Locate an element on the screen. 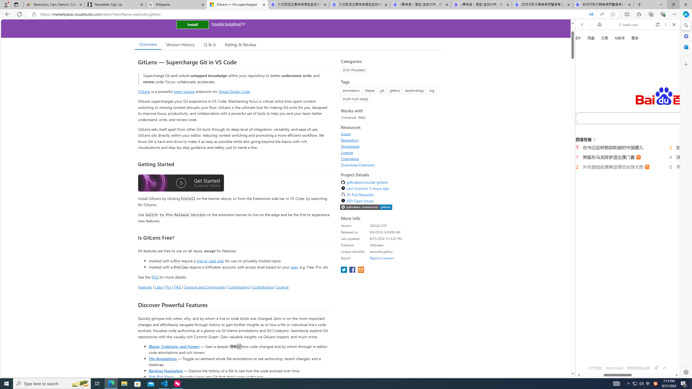  Contributing is located at coordinates (239, 287).